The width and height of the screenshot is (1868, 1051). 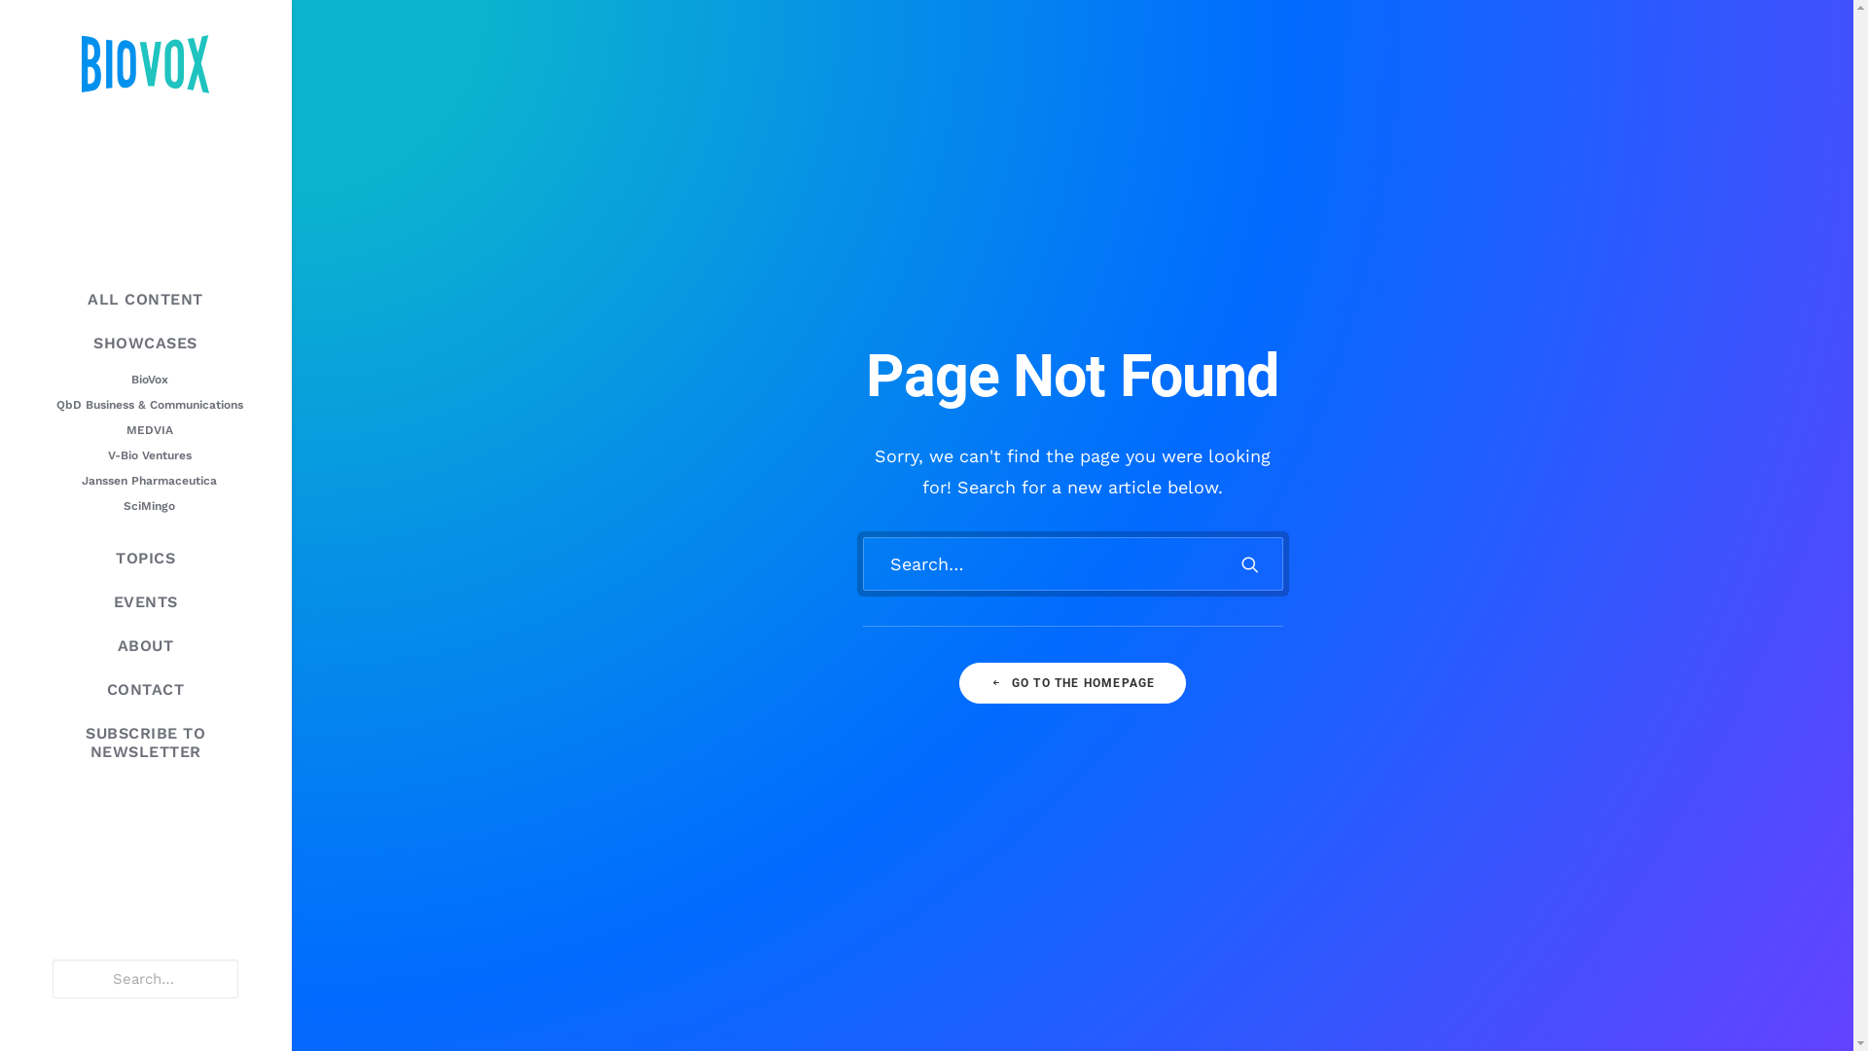 What do you see at coordinates (146, 743) in the screenshot?
I see `SUBSCRIBE TO NEWSLETTER` at bounding box center [146, 743].